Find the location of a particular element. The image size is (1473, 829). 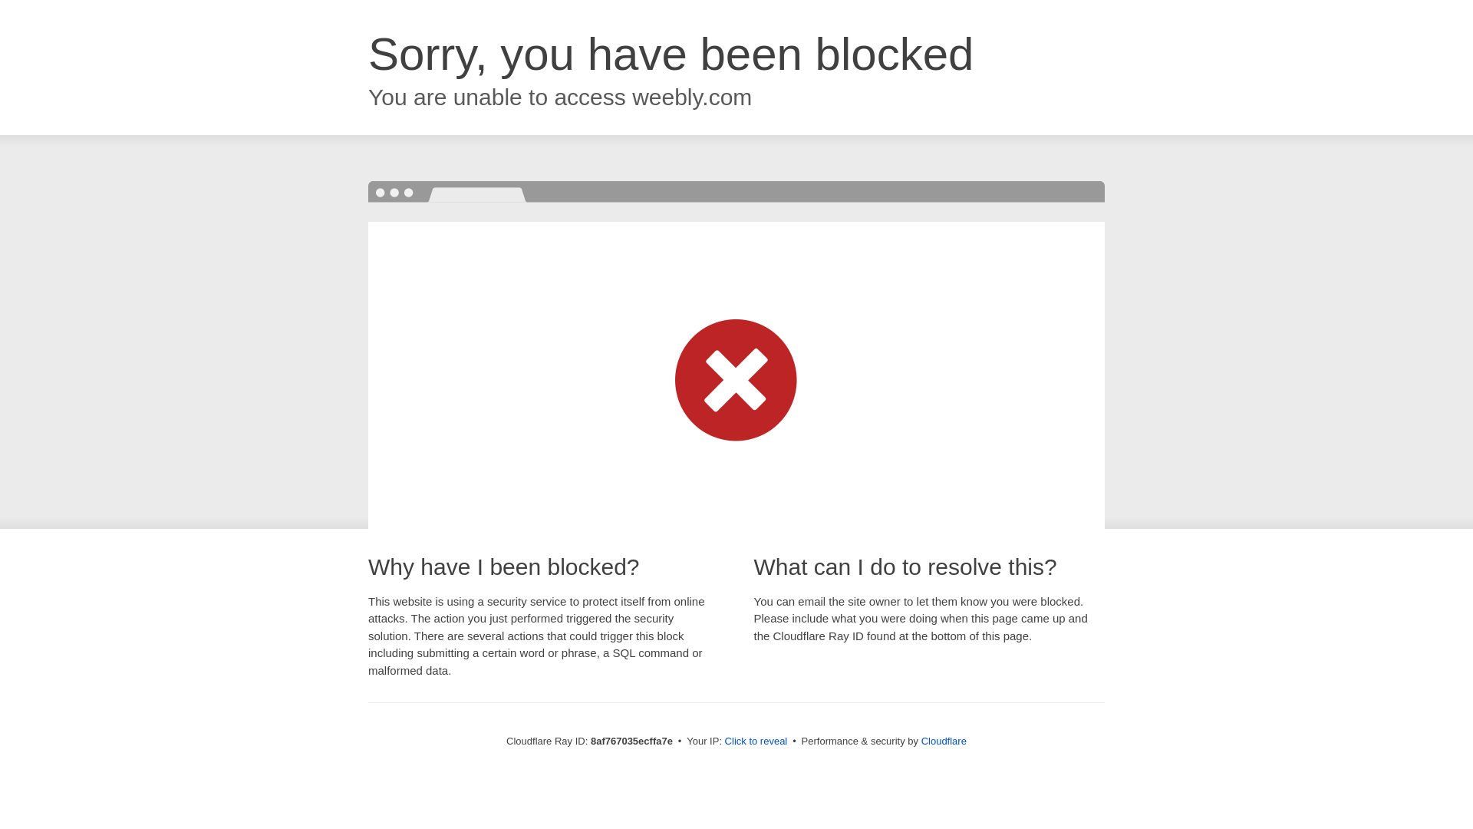

Click to reveal is located at coordinates (756, 741).